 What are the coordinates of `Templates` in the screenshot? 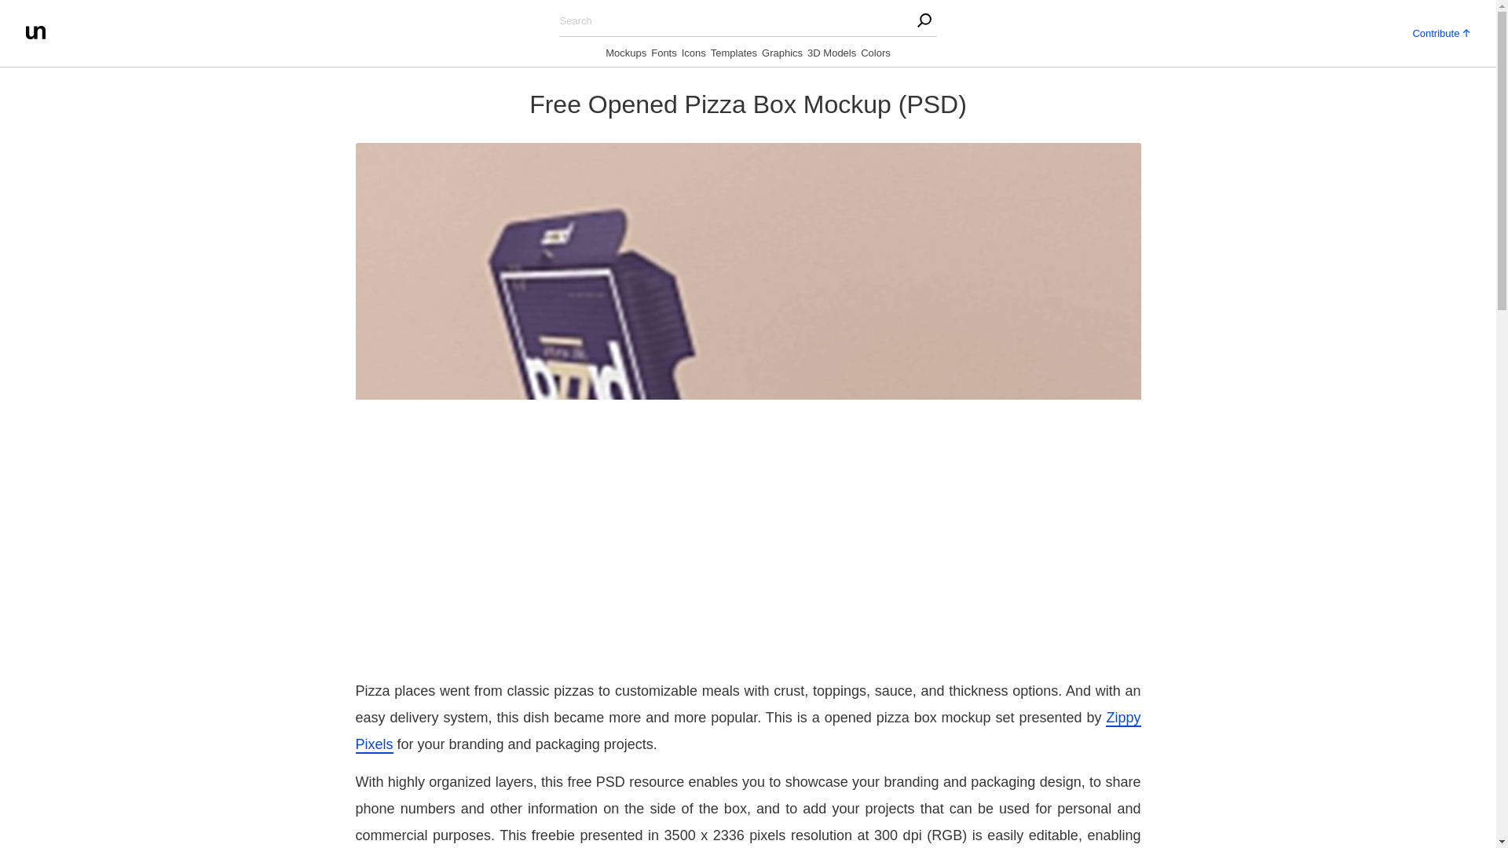 It's located at (734, 56).